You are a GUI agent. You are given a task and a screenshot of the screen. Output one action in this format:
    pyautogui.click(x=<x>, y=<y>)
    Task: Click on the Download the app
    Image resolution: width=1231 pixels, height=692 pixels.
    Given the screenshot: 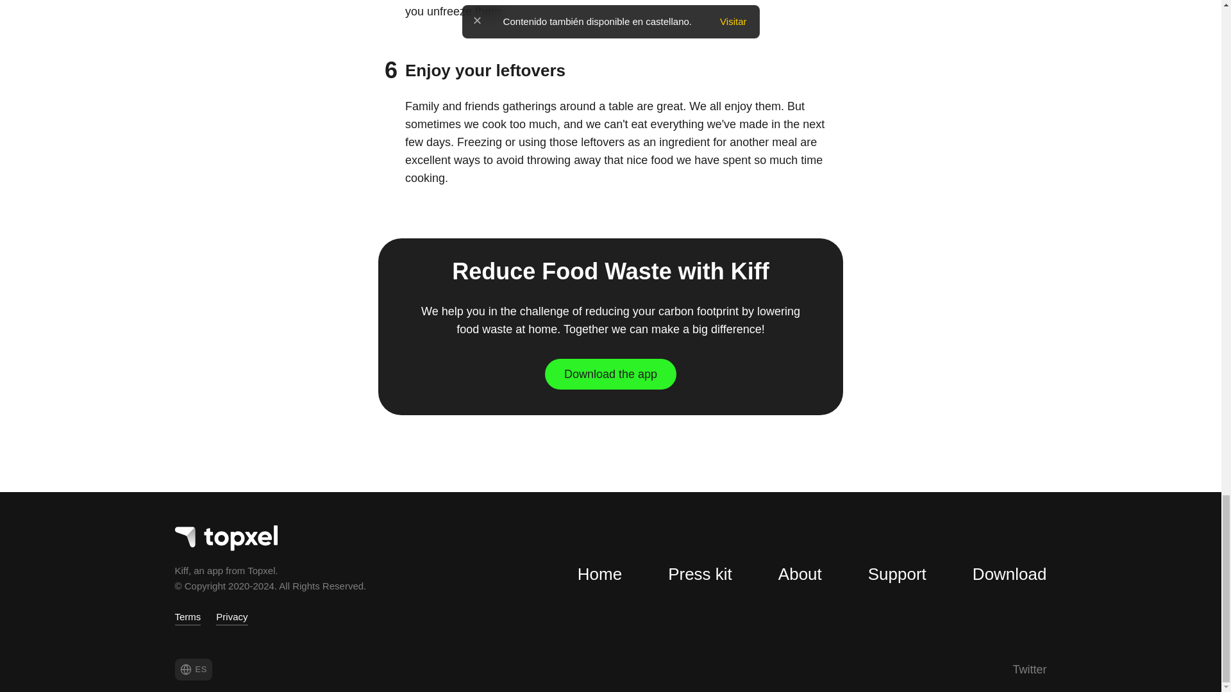 What is the action you would take?
    pyautogui.click(x=610, y=374)
    